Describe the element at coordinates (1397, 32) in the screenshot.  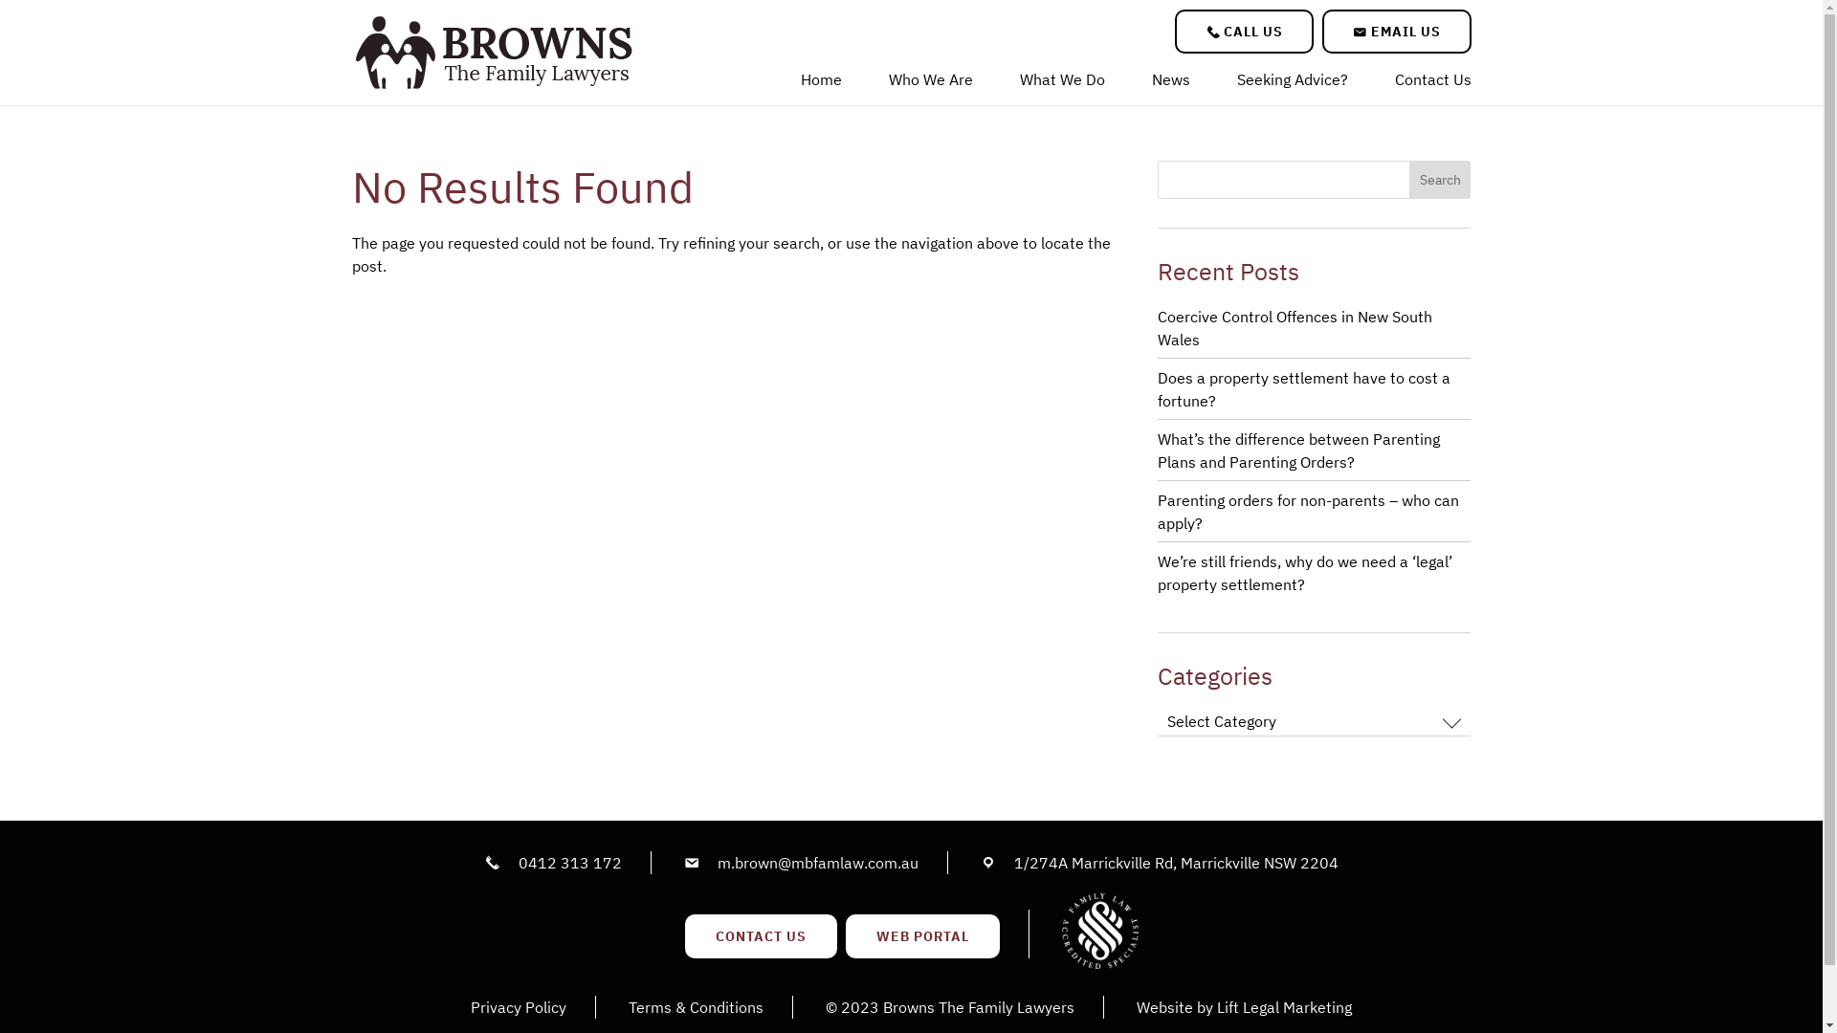
I see `EMAIL US` at that location.